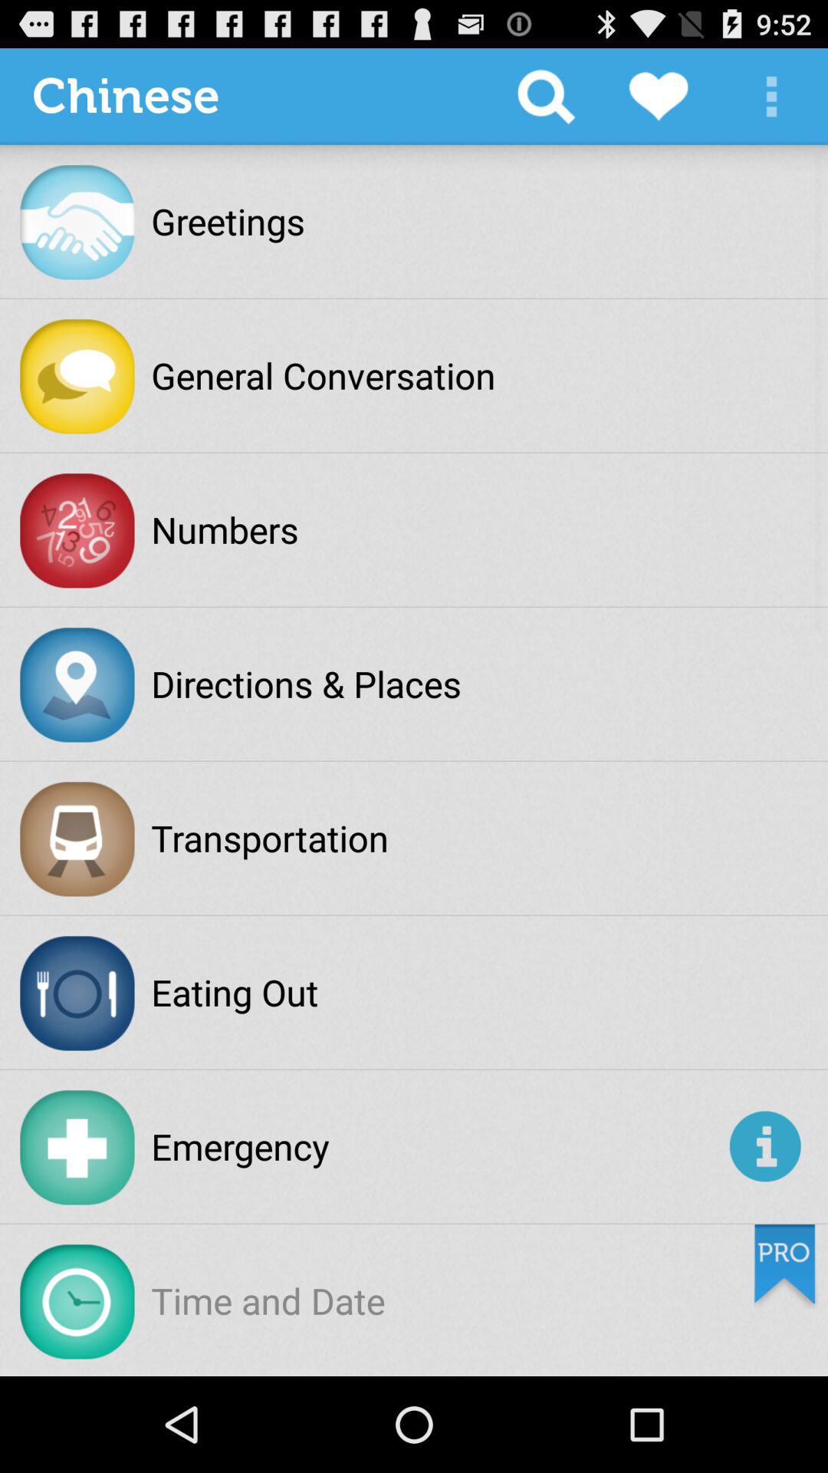  Describe the element at coordinates (235, 992) in the screenshot. I see `open the eating out app` at that location.